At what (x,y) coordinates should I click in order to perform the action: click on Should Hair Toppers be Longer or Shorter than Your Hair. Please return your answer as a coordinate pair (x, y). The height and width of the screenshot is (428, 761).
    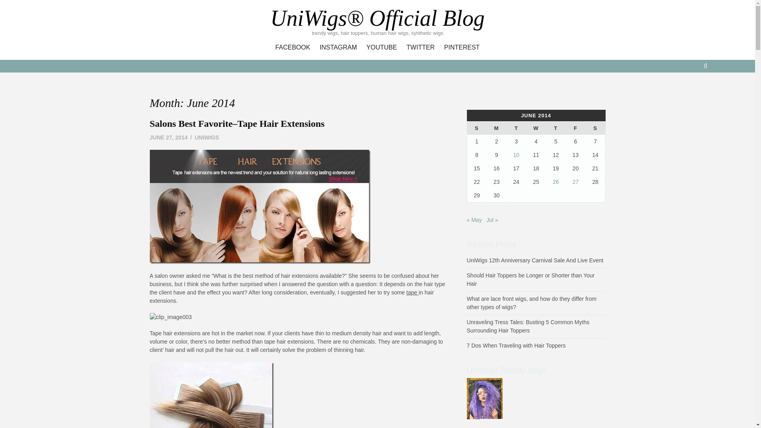
    Looking at the image, I should click on (531, 279).